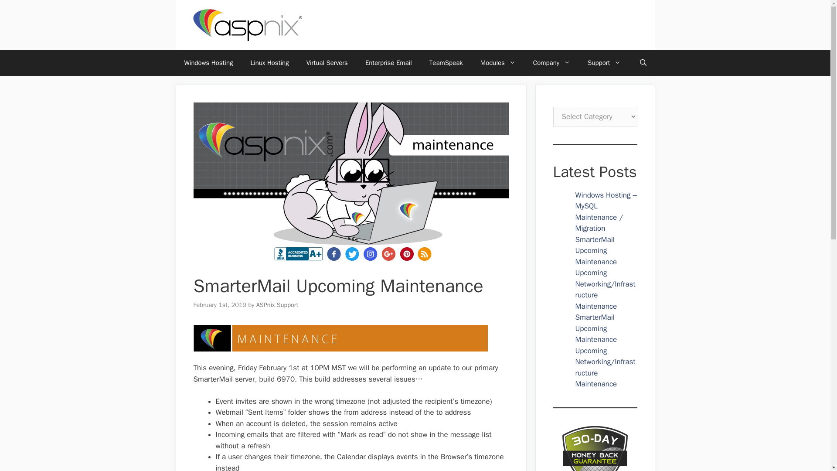 This screenshot has height=471, width=837. Describe the element at coordinates (498, 63) in the screenshot. I see `WHMCS Modules` at that location.